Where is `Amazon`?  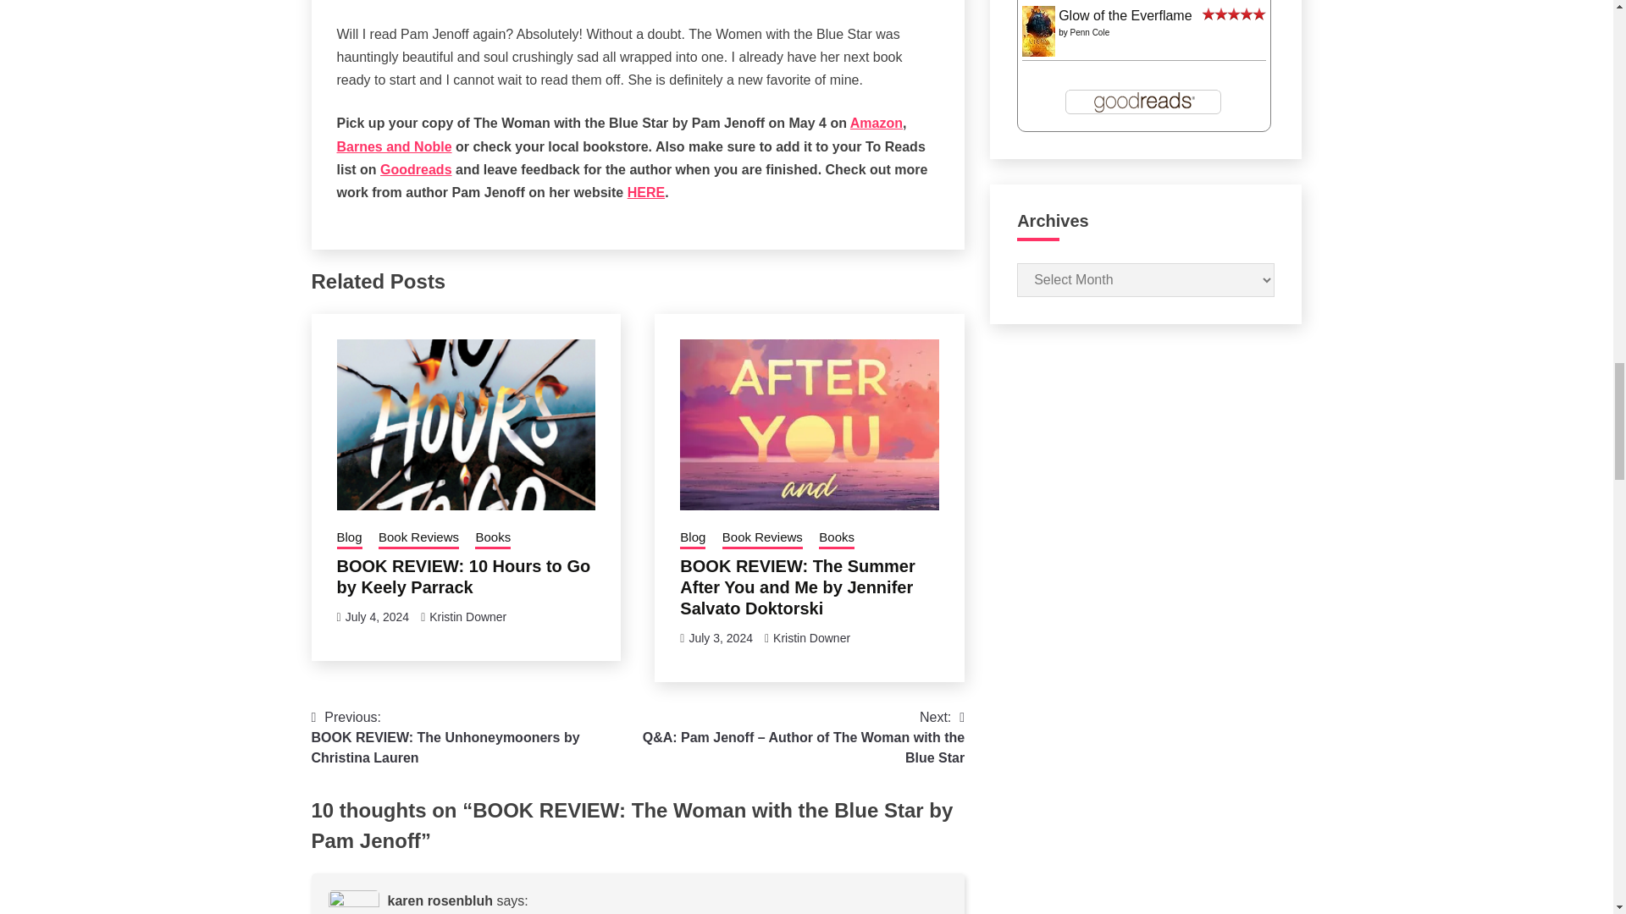
Amazon is located at coordinates (876, 124).